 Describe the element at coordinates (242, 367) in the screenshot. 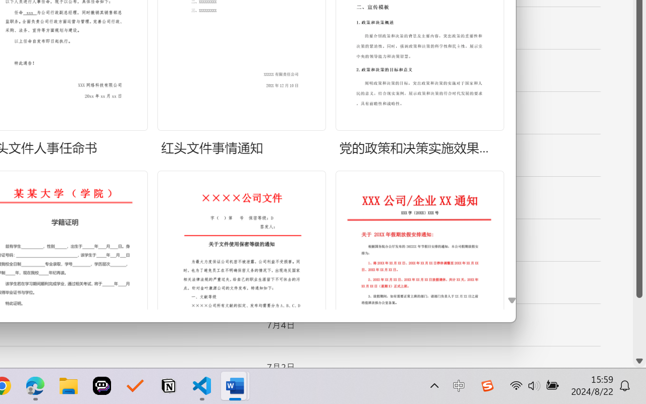

I see `Pin this item to the list` at that location.